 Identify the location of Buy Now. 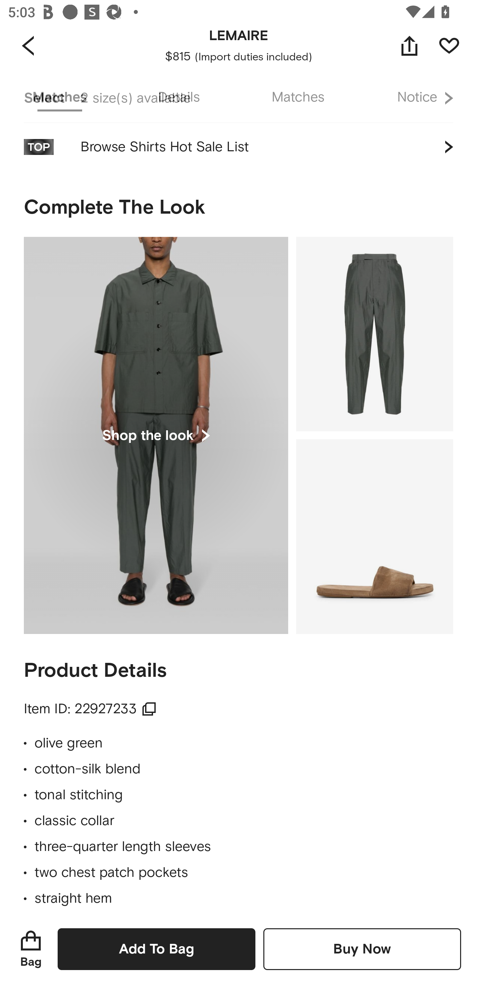
(362, 949).